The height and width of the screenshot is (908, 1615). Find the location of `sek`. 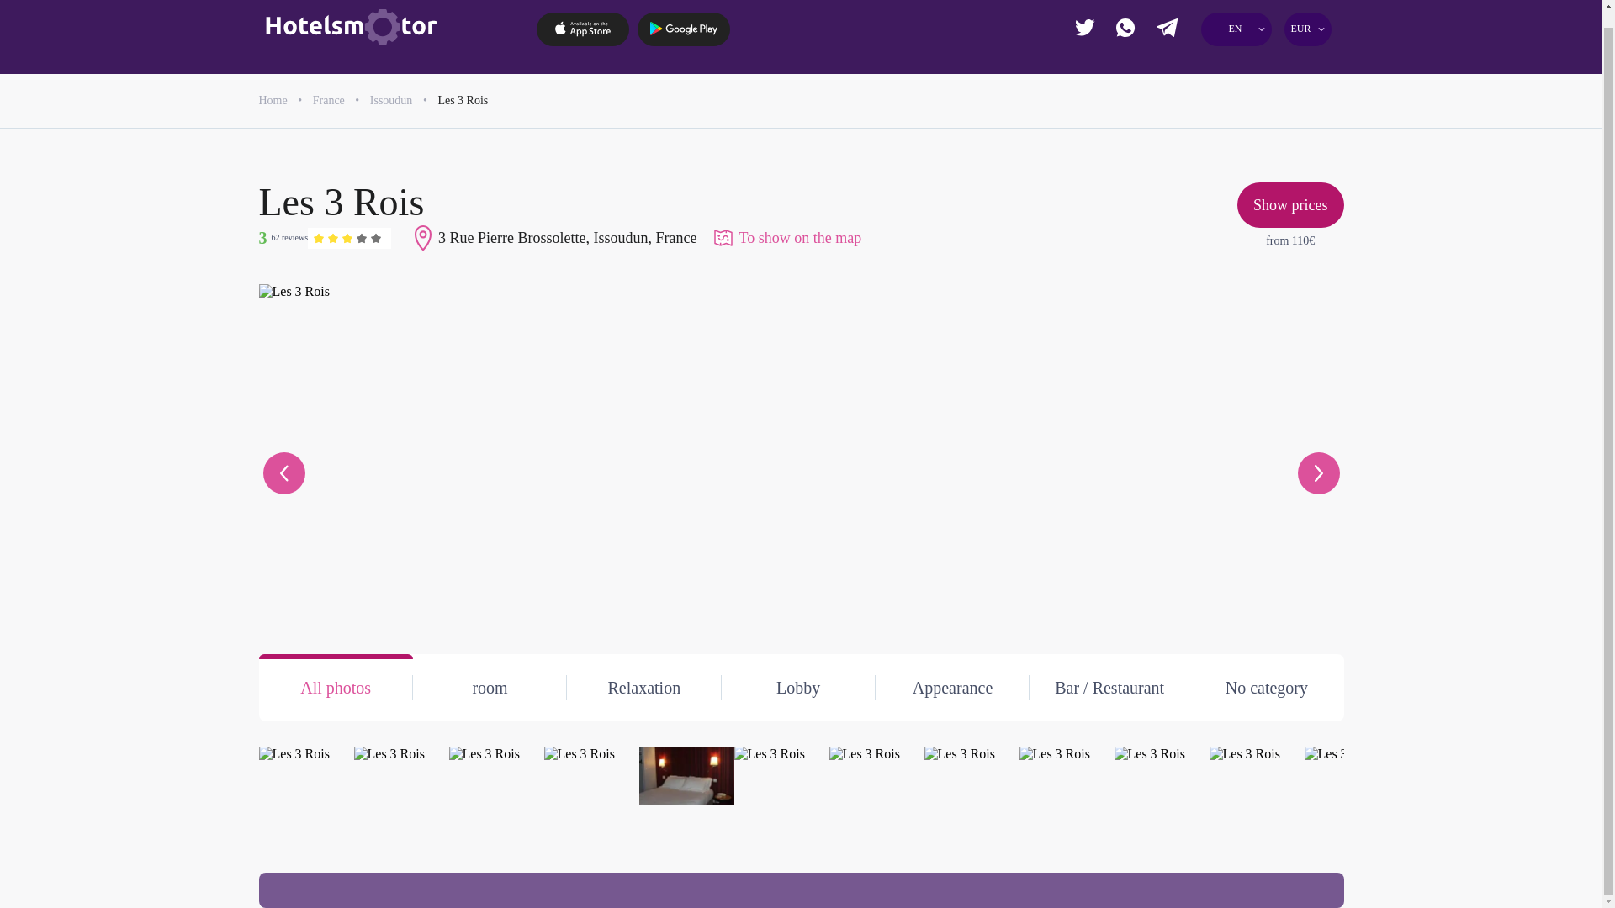

sek is located at coordinates (1231, 161).